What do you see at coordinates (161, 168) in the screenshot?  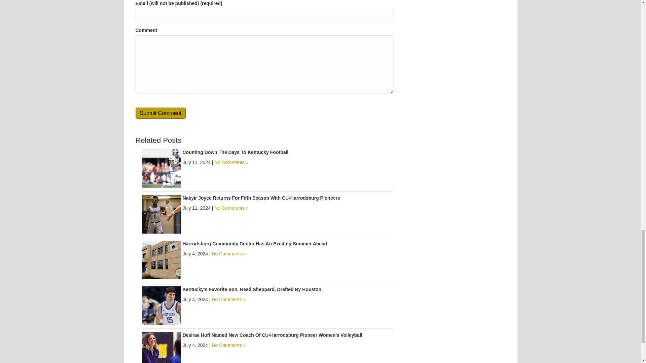 I see `Counting Down The Days To Kentucky Football` at bounding box center [161, 168].